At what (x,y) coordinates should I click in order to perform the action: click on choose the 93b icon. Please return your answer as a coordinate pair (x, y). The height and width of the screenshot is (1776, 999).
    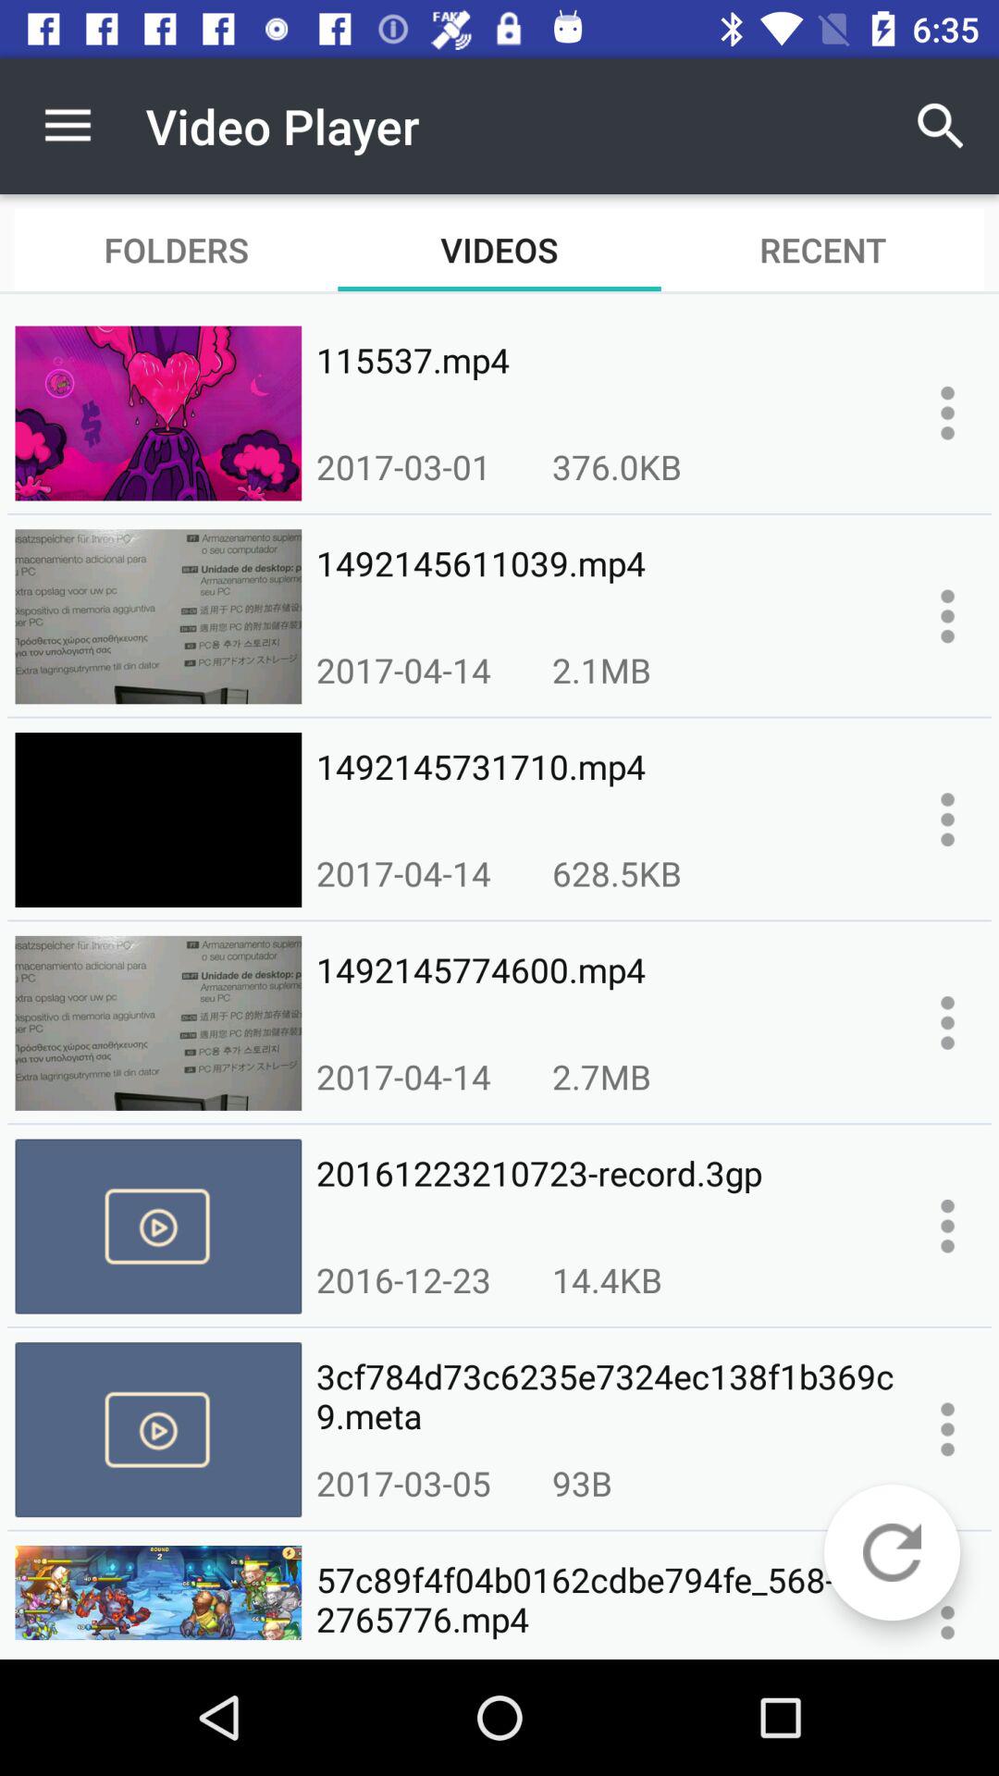
    Looking at the image, I should click on (582, 1483).